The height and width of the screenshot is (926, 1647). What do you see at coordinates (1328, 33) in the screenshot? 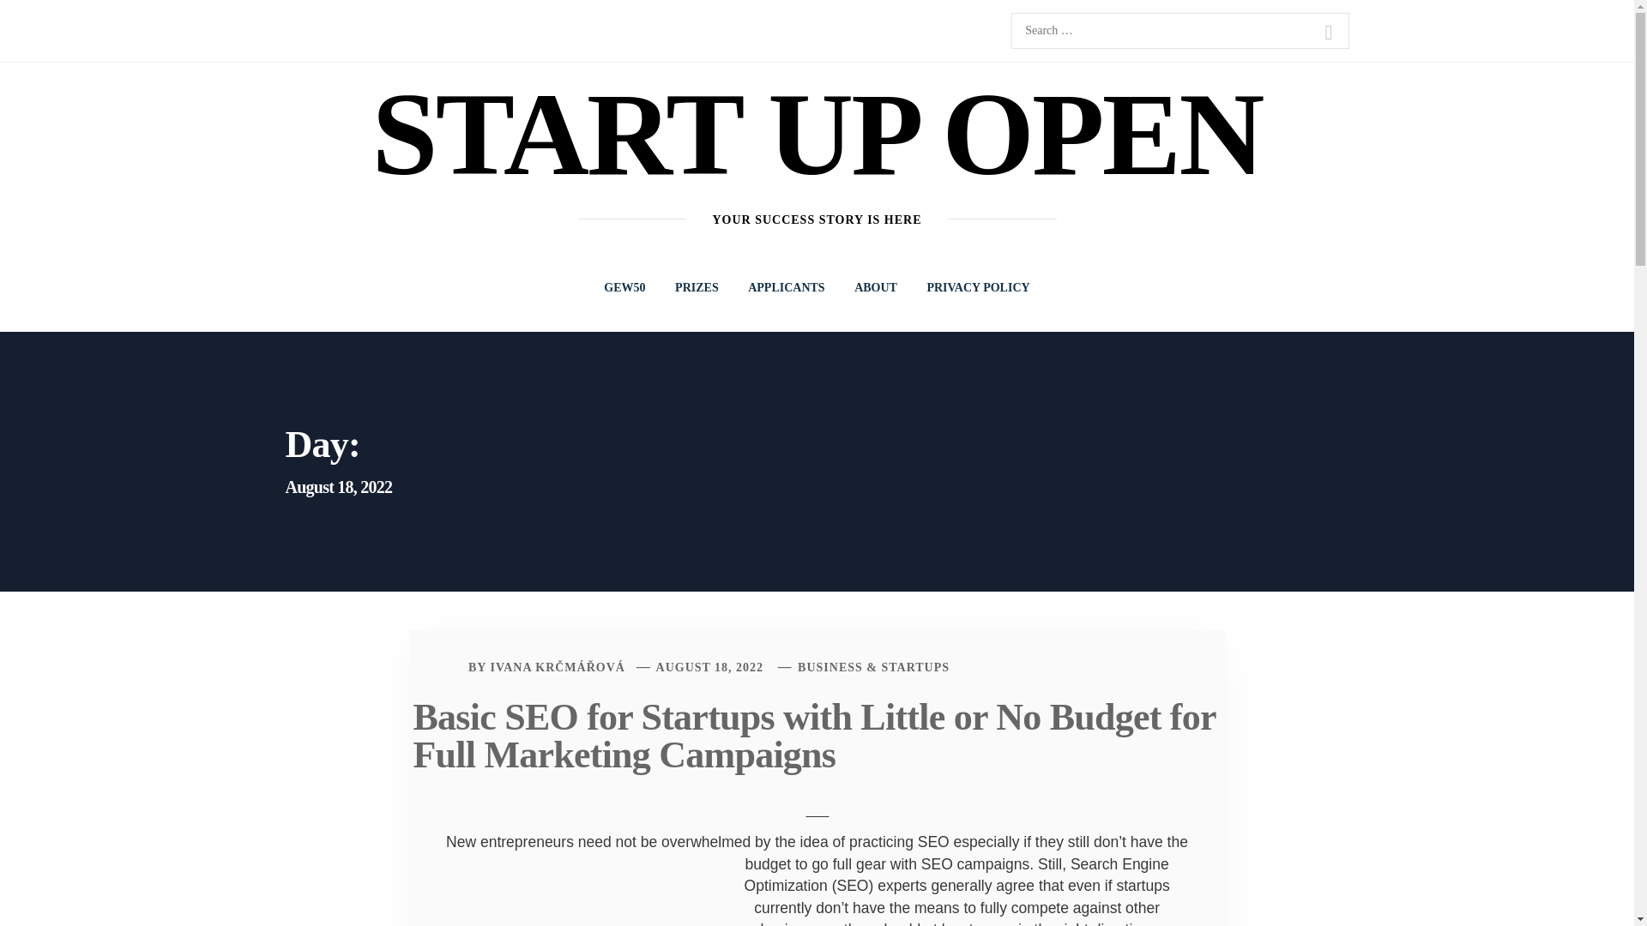
I see `Search` at bounding box center [1328, 33].